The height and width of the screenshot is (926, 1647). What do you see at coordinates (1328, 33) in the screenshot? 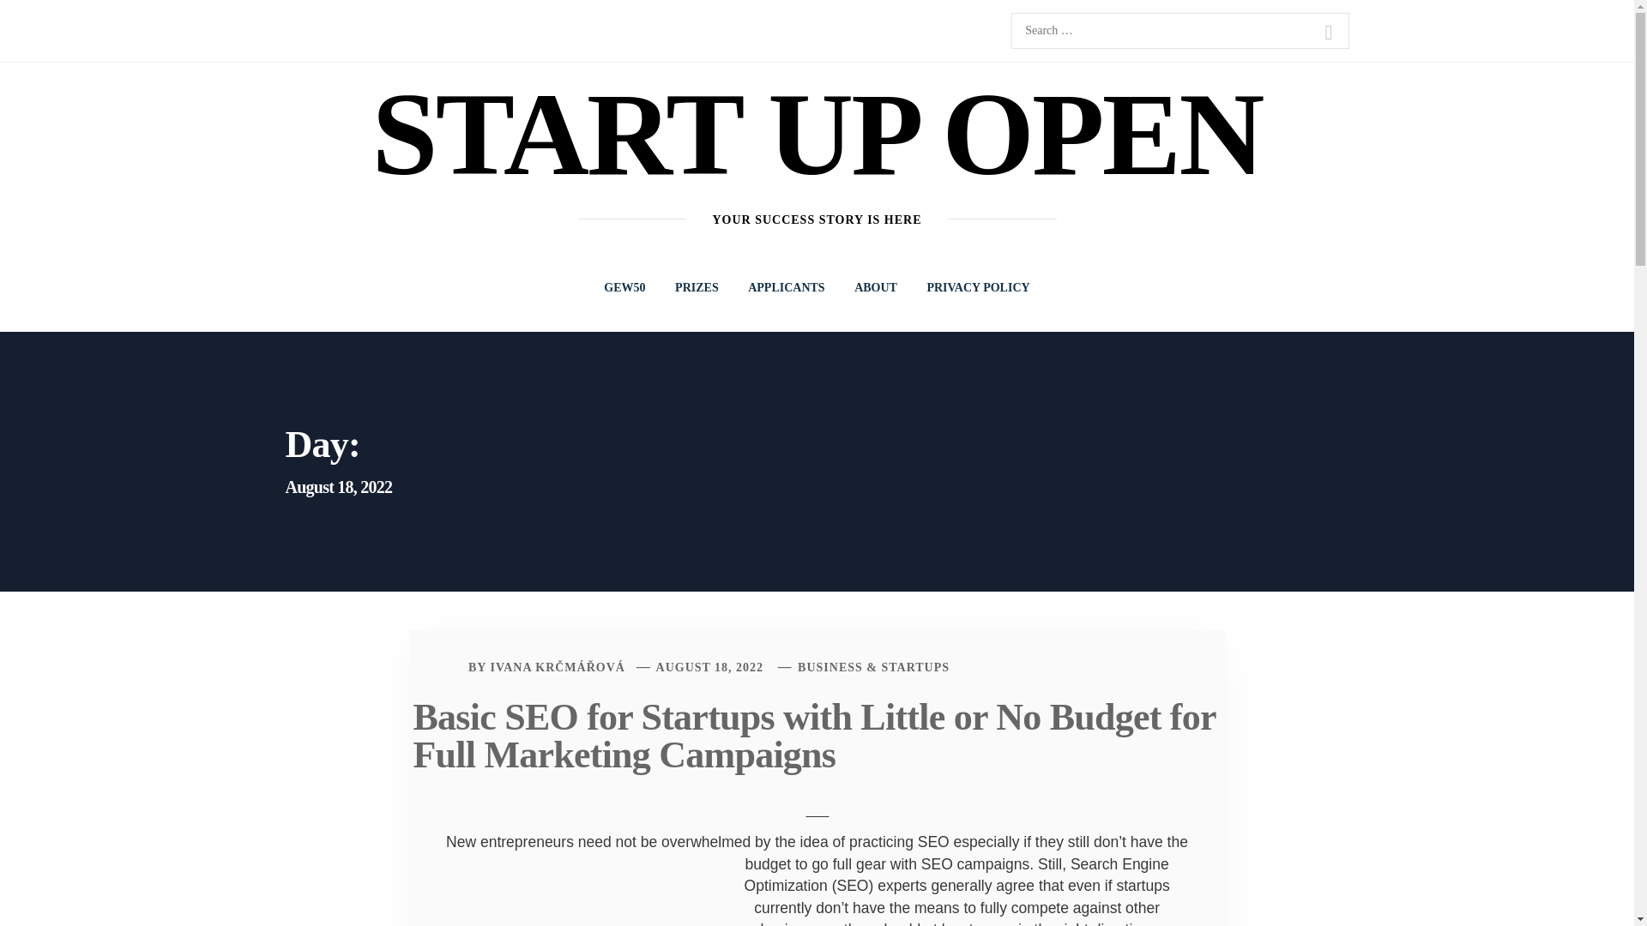
I see `Search` at bounding box center [1328, 33].